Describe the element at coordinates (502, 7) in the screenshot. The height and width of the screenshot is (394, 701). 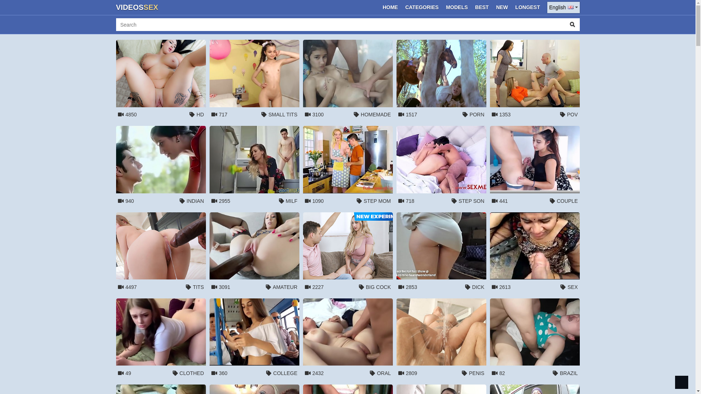
I see `NEW` at that location.